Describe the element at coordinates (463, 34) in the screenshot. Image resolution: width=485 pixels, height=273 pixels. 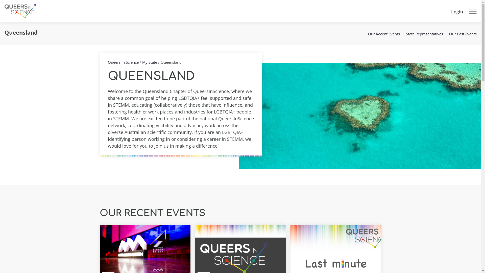
I see `Our Past Events` at that location.